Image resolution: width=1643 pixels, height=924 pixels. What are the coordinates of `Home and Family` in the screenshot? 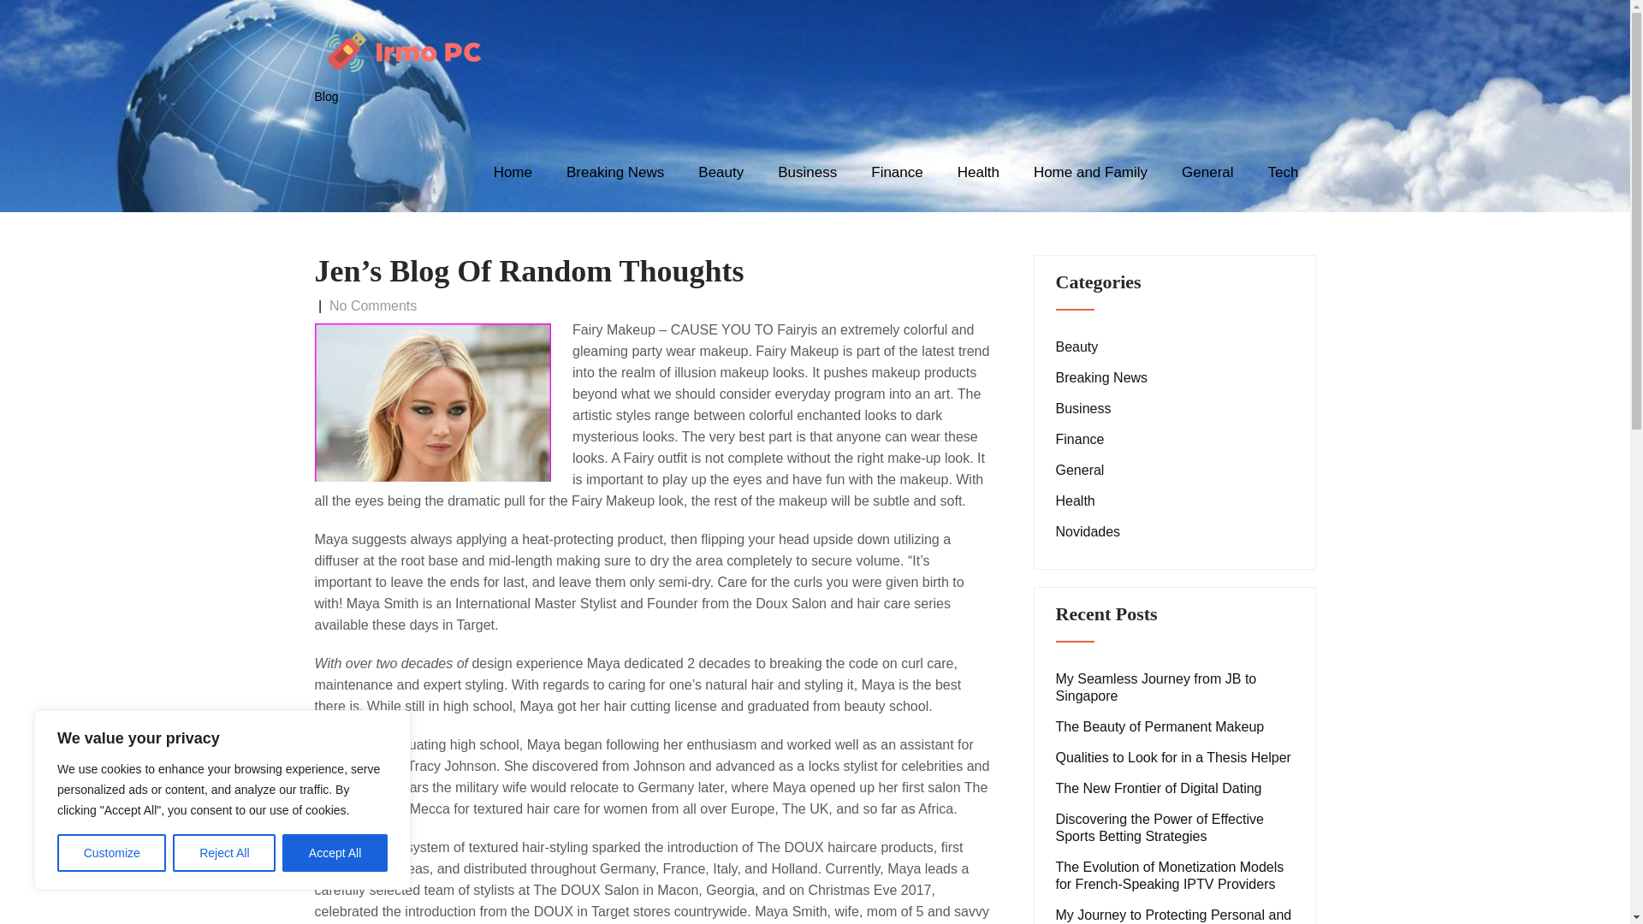 It's located at (1090, 173).